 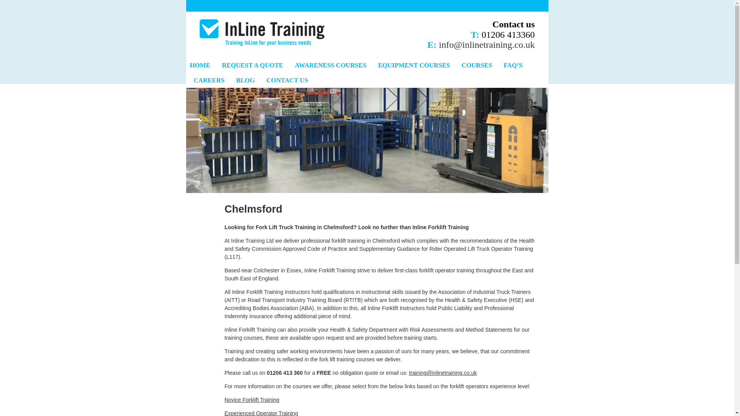 What do you see at coordinates (331, 65) in the screenshot?
I see `AWARENESS COURSES` at bounding box center [331, 65].